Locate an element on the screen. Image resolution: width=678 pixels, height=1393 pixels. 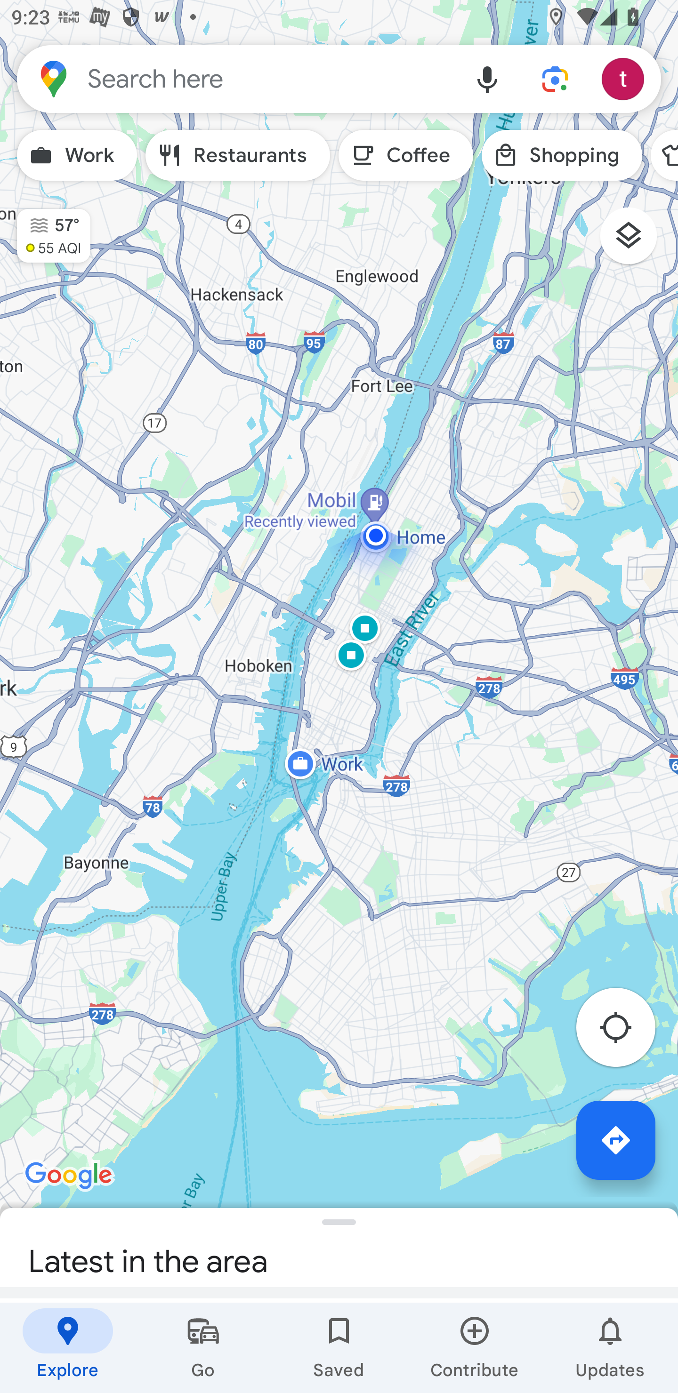
Account and settings. is located at coordinates (625, 78).